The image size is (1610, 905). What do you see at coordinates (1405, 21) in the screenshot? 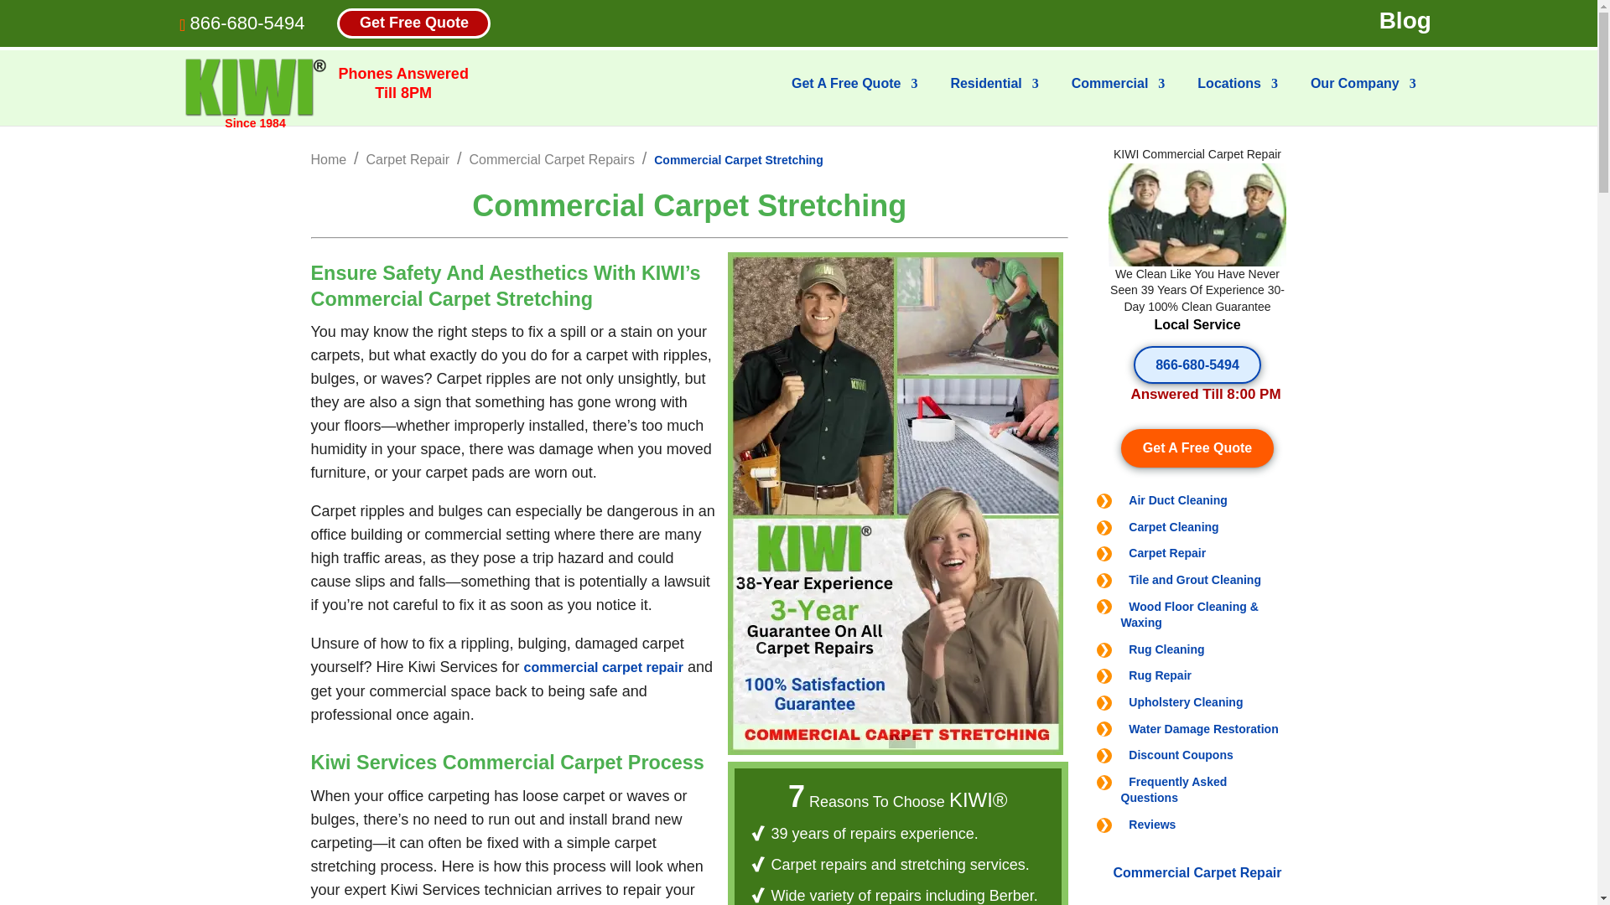
I see `Blog` at bounding box center [1405, 21].